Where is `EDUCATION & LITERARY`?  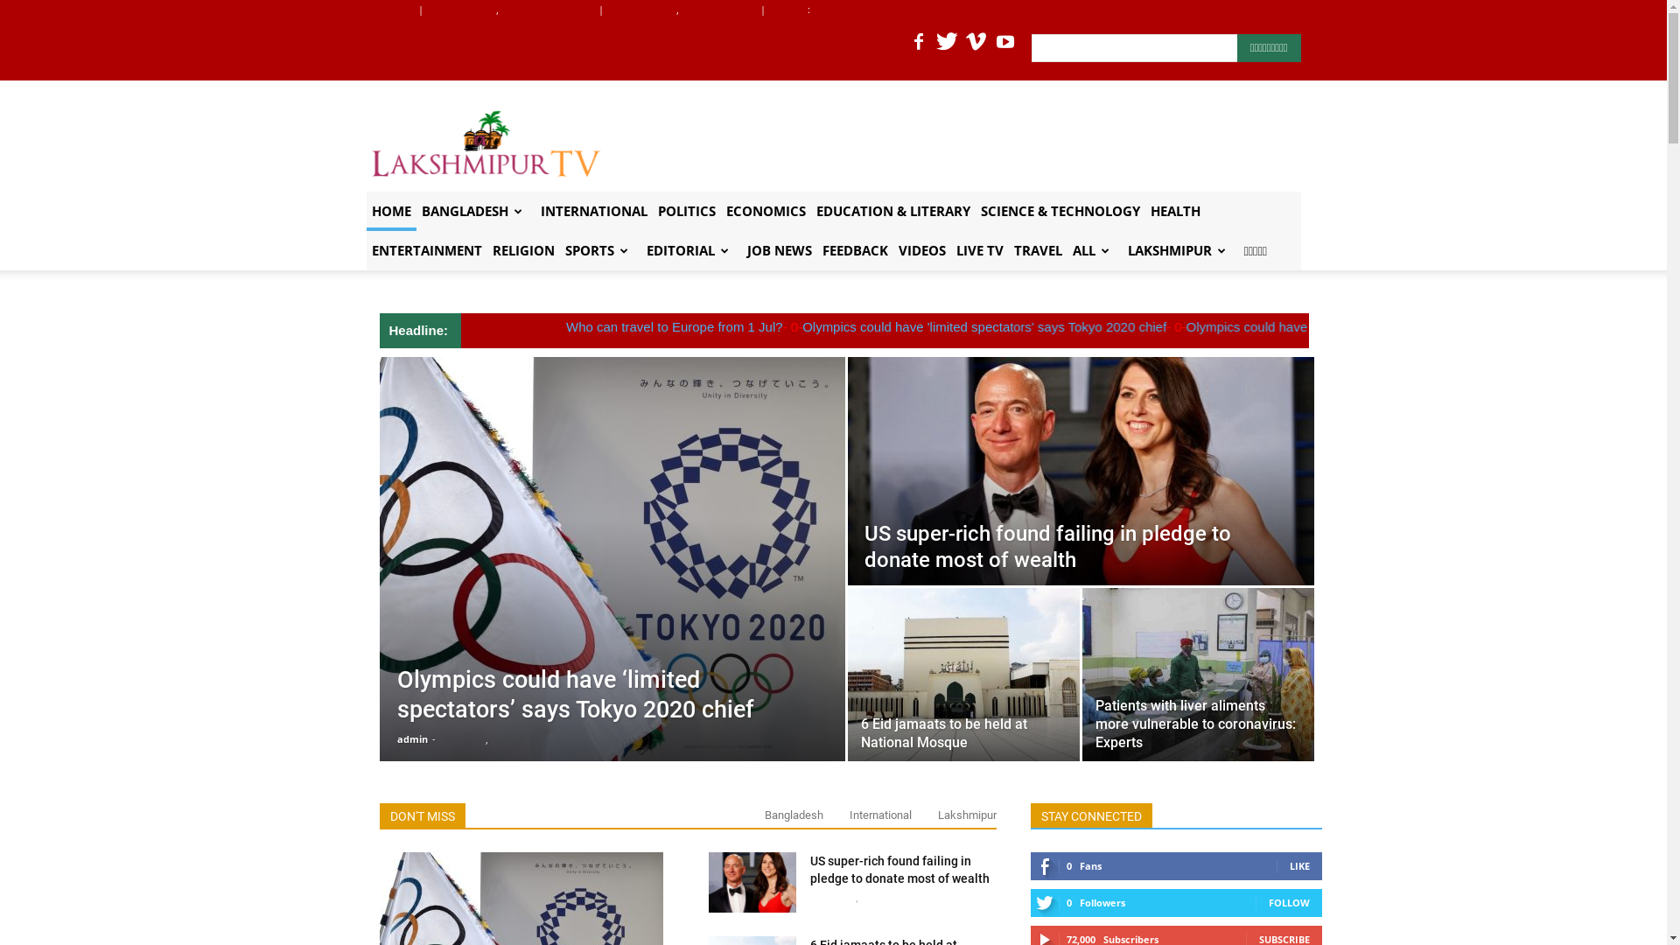 EDUCATION & LITERARY is located at coordinates (892, 212).